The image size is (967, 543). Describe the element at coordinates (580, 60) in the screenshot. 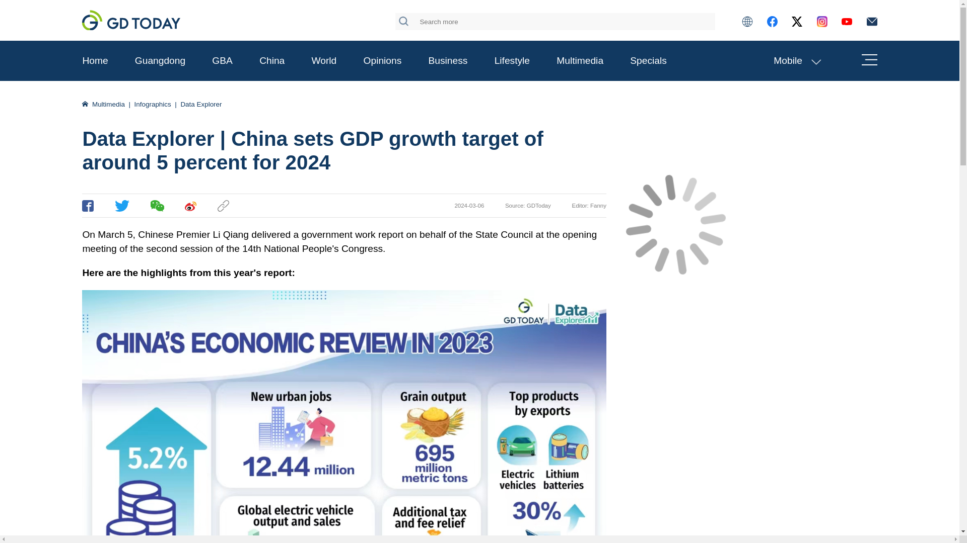

I see `Multimedia` at that location.